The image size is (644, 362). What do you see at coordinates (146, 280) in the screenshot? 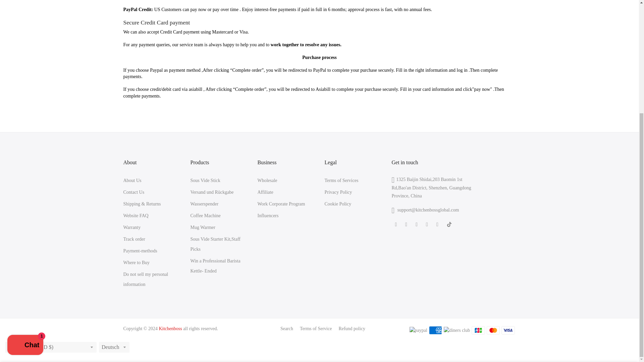
I see `Do not sell my personal information` at bounding box center [146, 280].